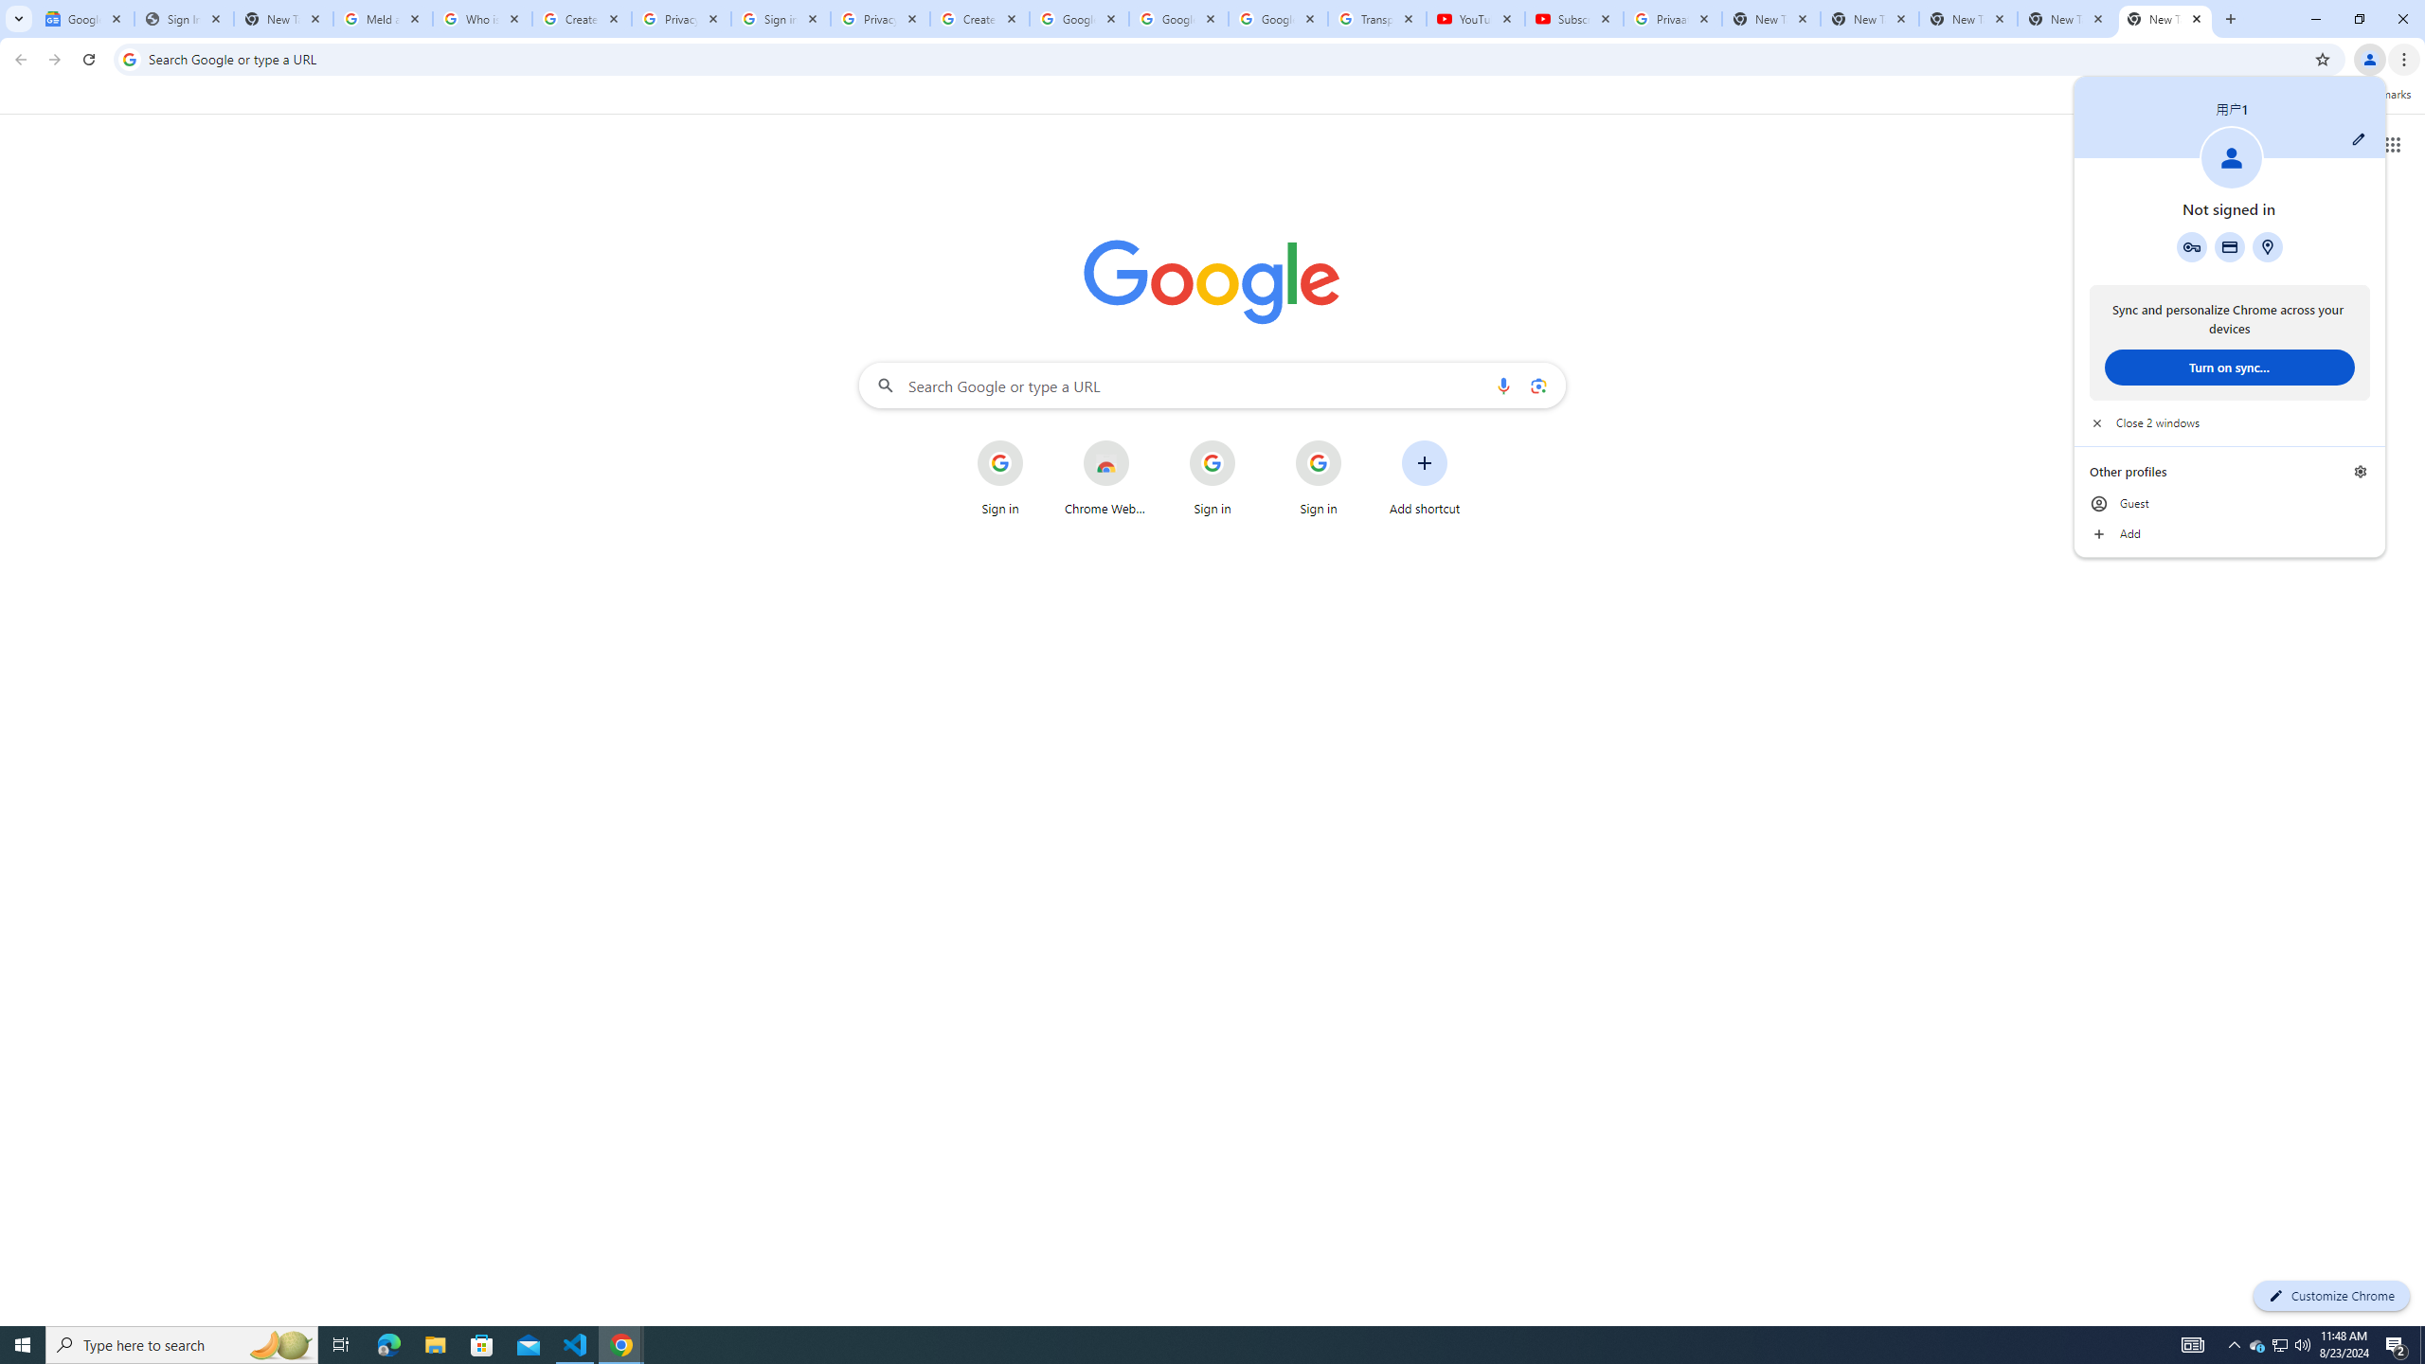 The height and width of the screenshot is (1364, 2425). Describe the element at coordinates (2361, 472) in the screenshot. I see `Manage profiles` at that location.